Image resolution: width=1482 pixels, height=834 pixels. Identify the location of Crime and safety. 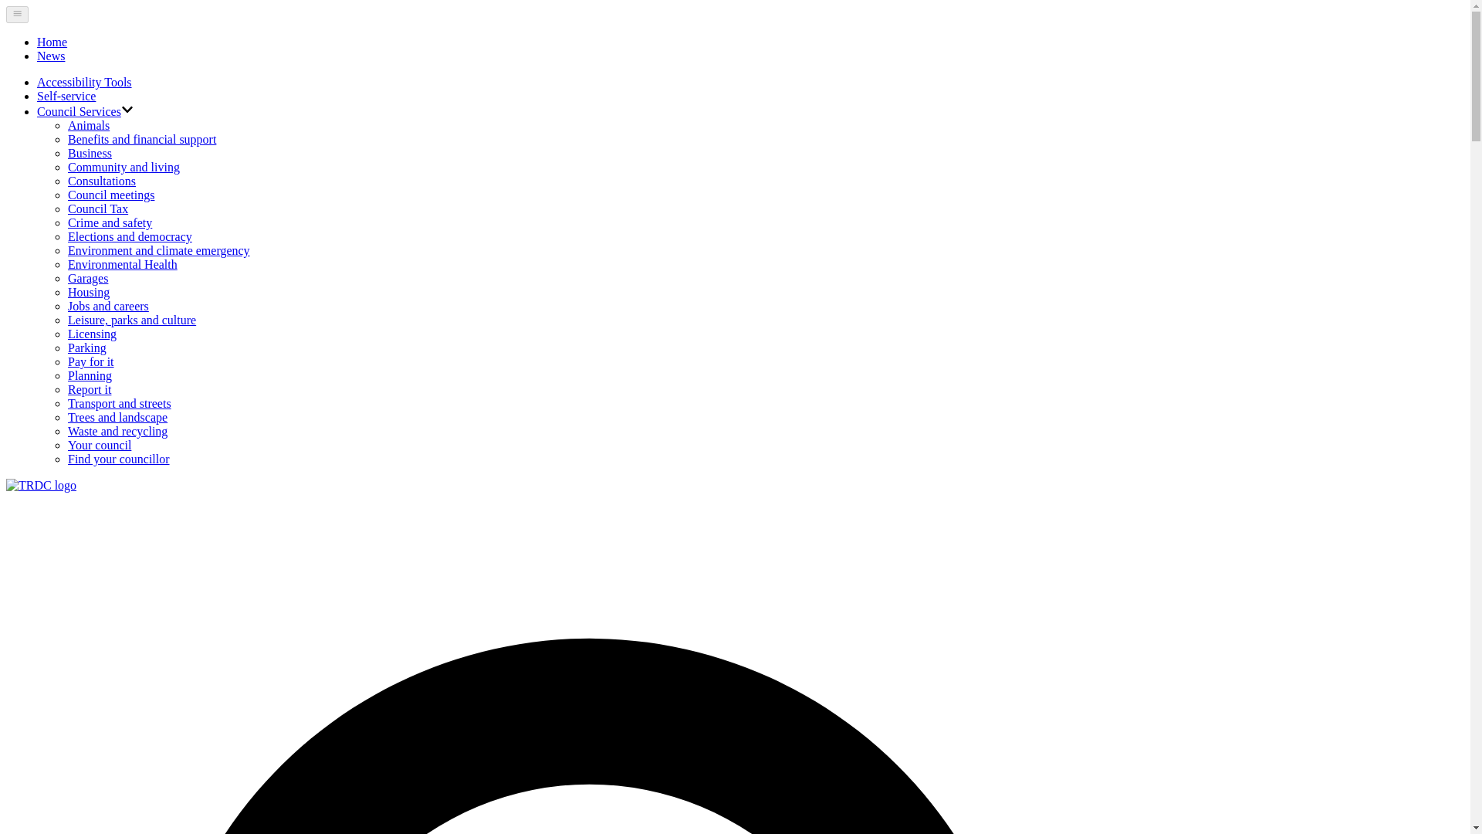
(110, 222).